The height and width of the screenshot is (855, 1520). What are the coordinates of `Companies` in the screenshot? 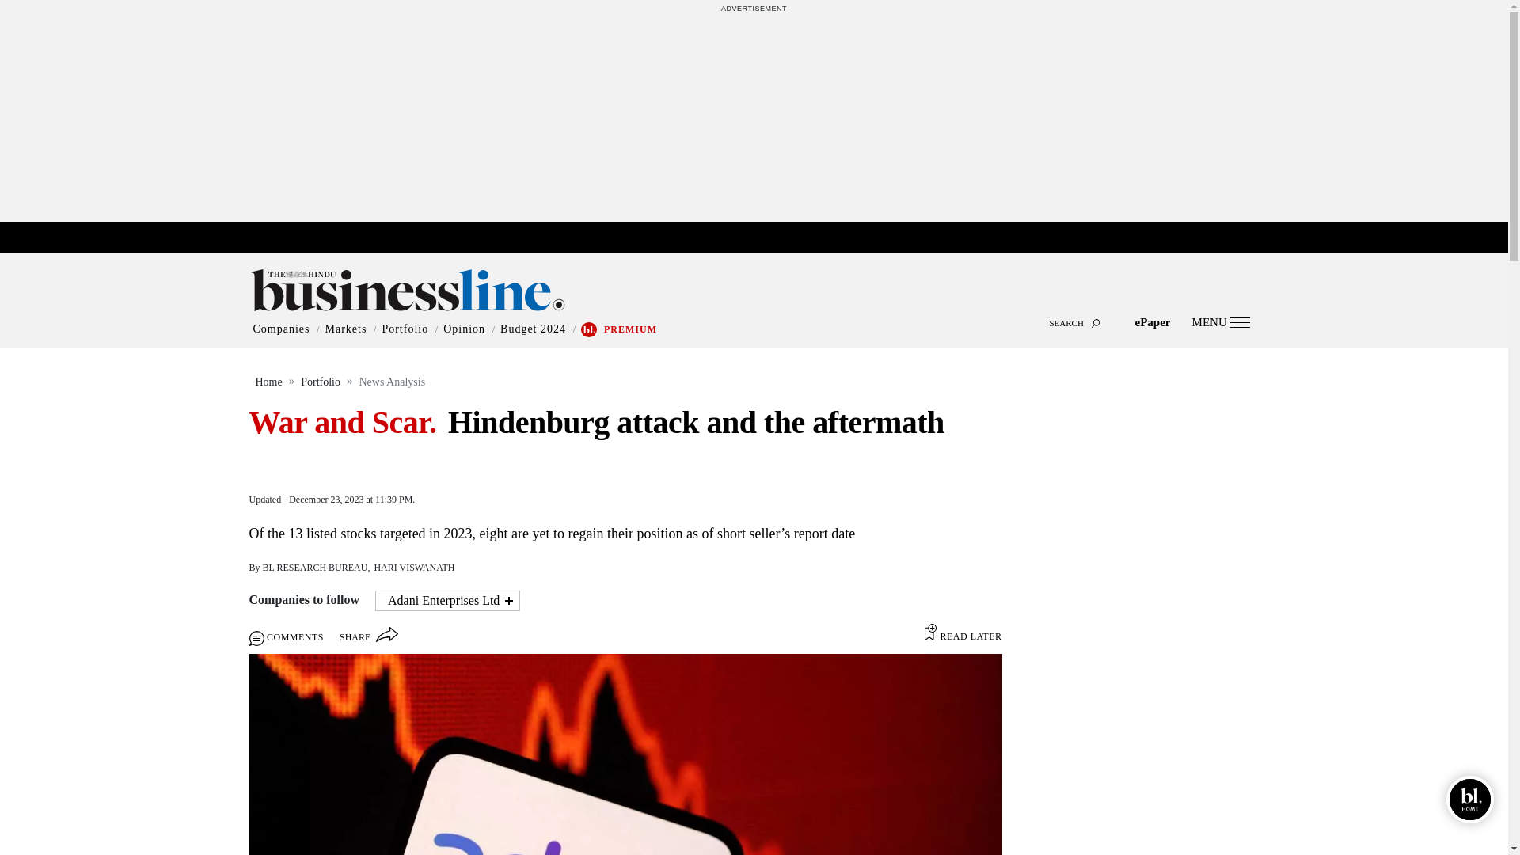 It's located at (282, 329).